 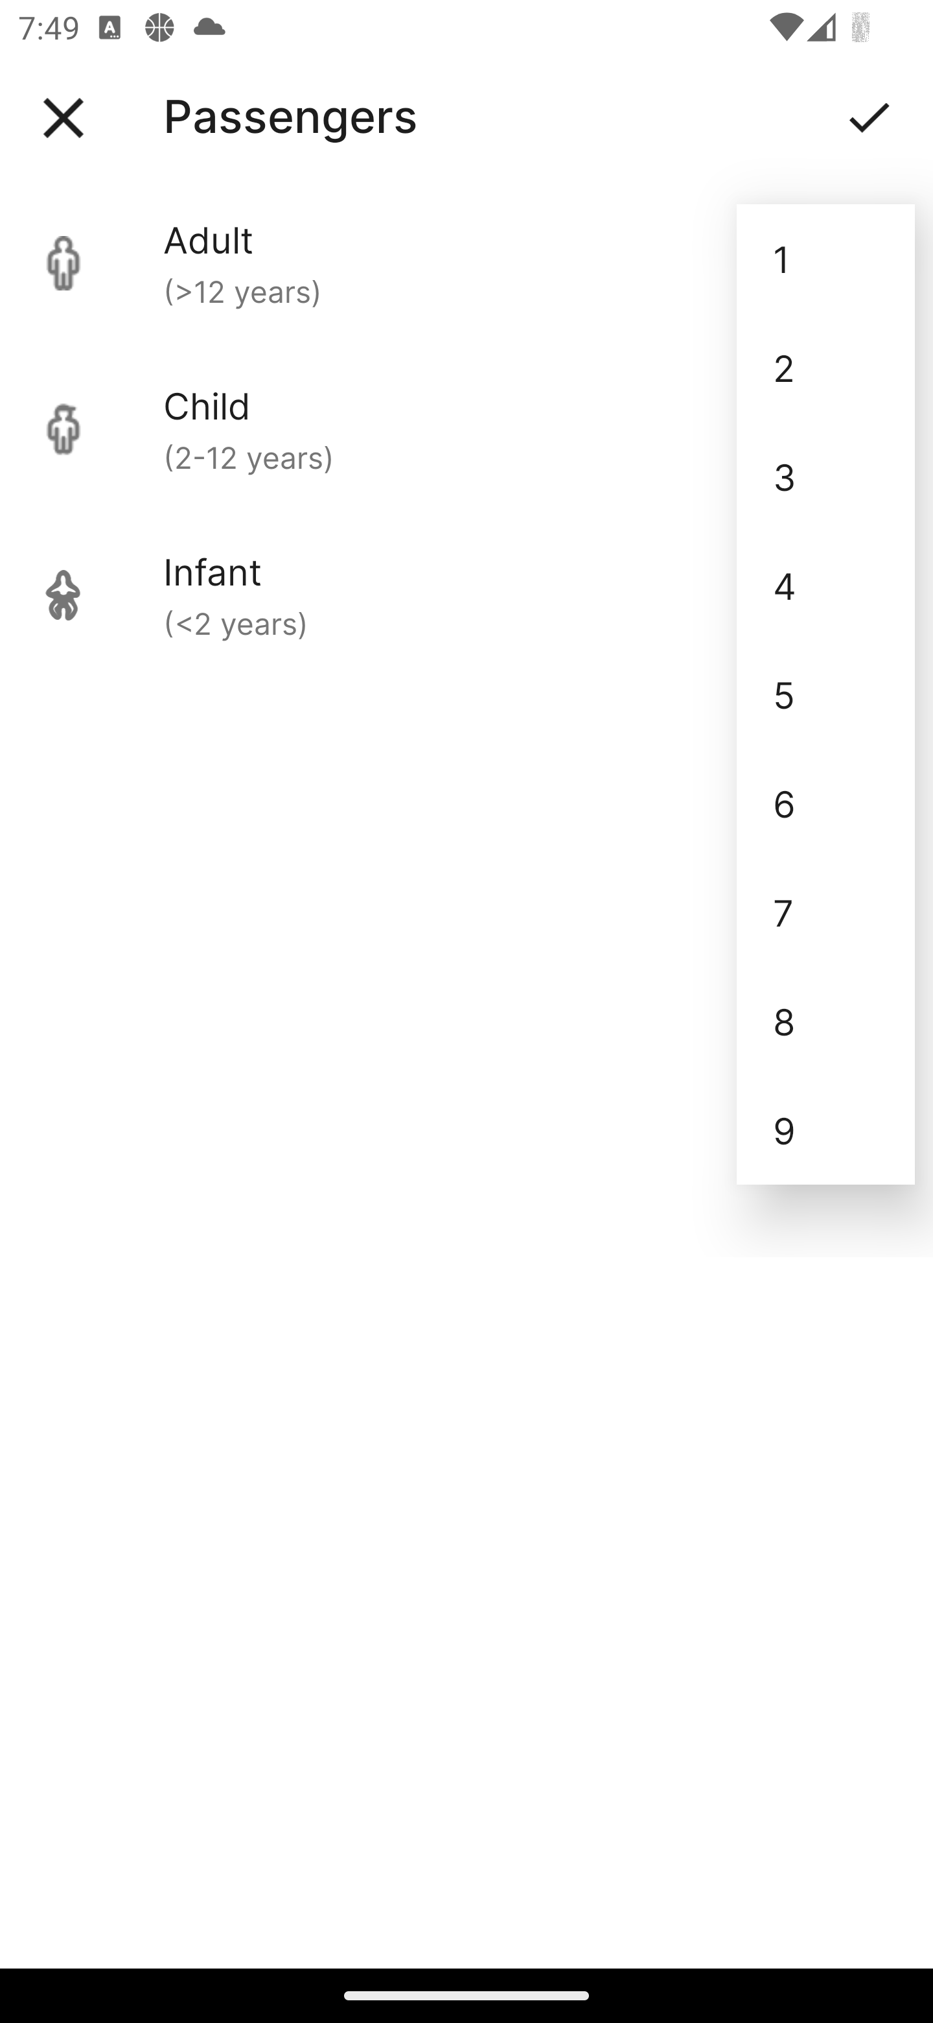 What do you see at coordinates (825, 1131) in the screenshot?
I see `9` at bounding box center [825, 1131].